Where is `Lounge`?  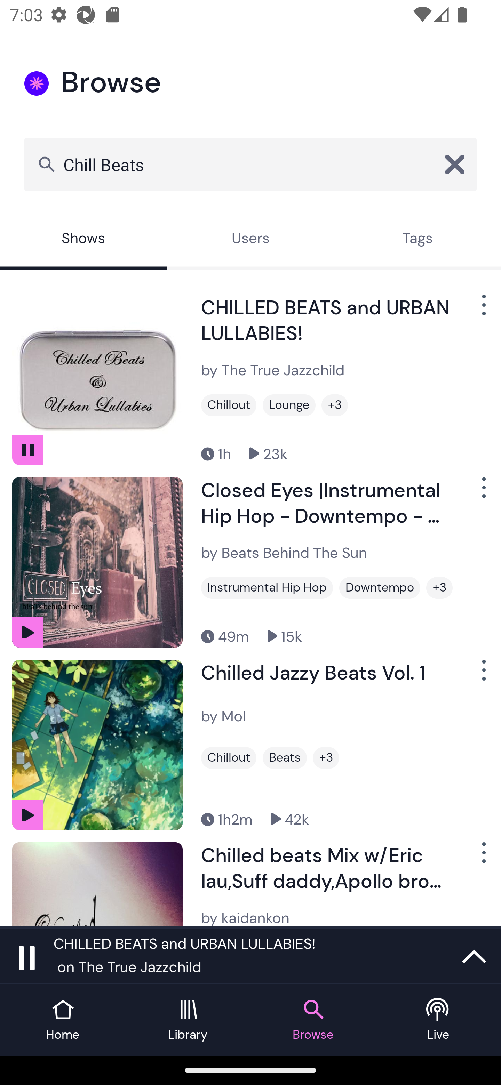
Lounge is located at coordinates (289, 405).